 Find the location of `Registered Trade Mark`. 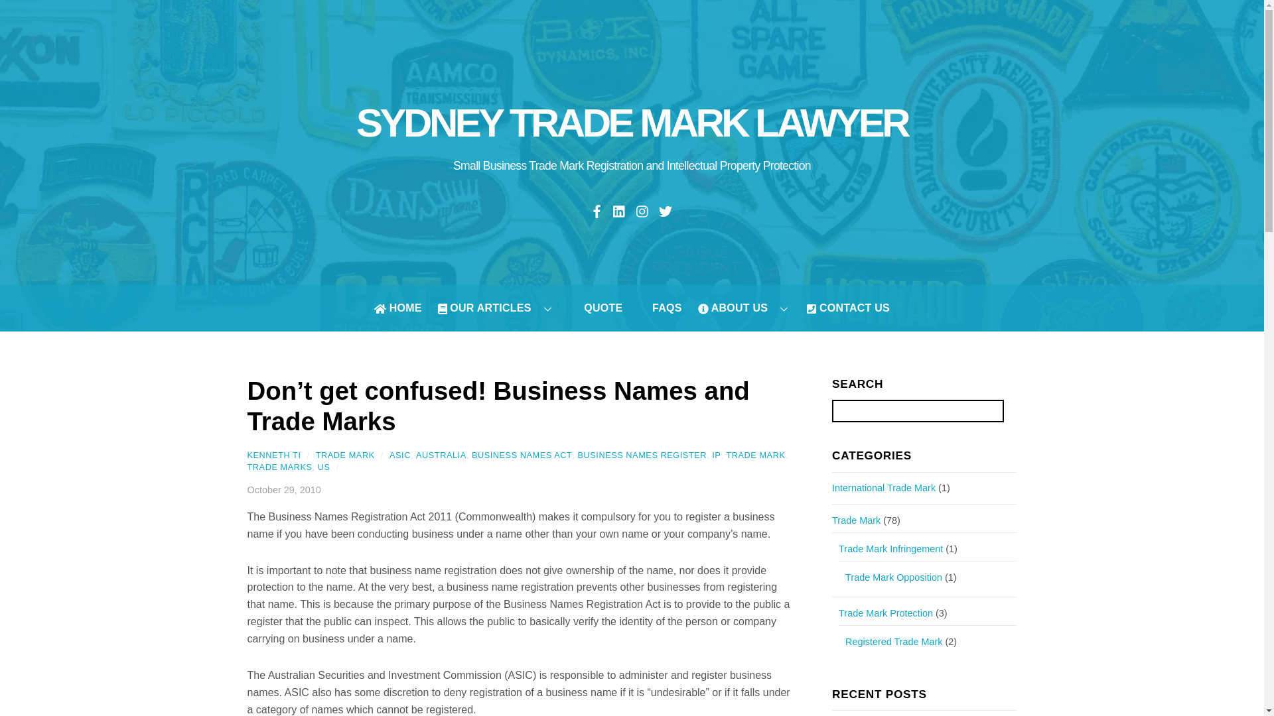

Registered Trade Mark is located at coordinates (894, 642).